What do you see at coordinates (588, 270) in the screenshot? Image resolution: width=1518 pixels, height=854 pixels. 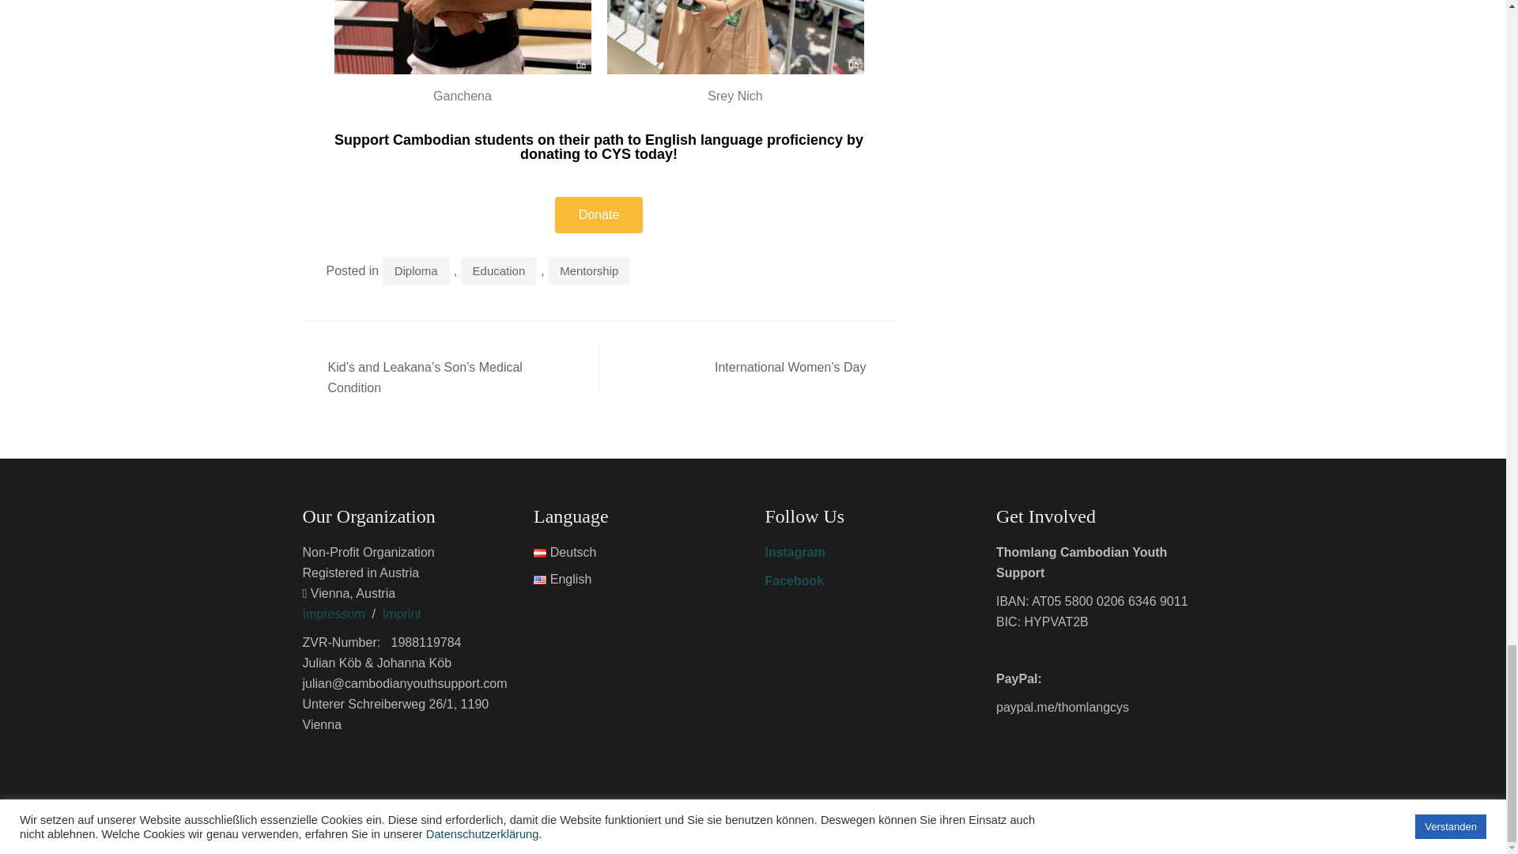 I see `Mentorship` at bounding box center [588, 270].